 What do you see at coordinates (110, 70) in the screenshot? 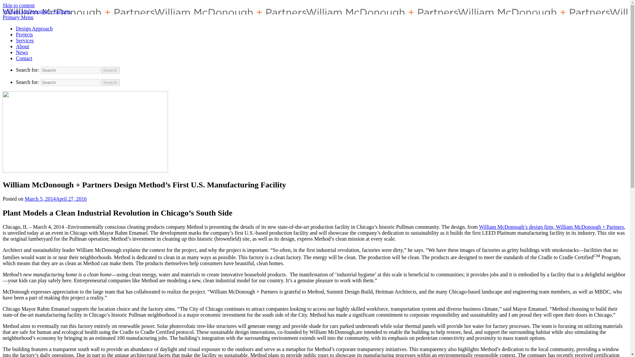
I see `Search` at bounding box center [110, 70].